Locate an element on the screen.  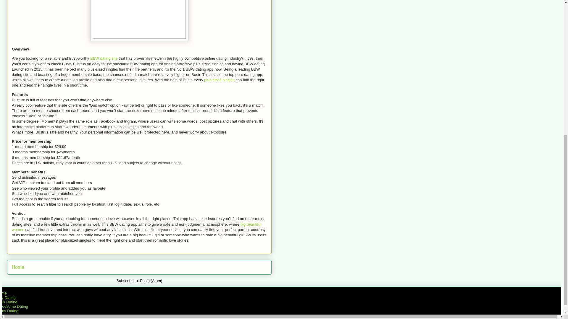
BBW dating site is located at coordinates (104, 58).